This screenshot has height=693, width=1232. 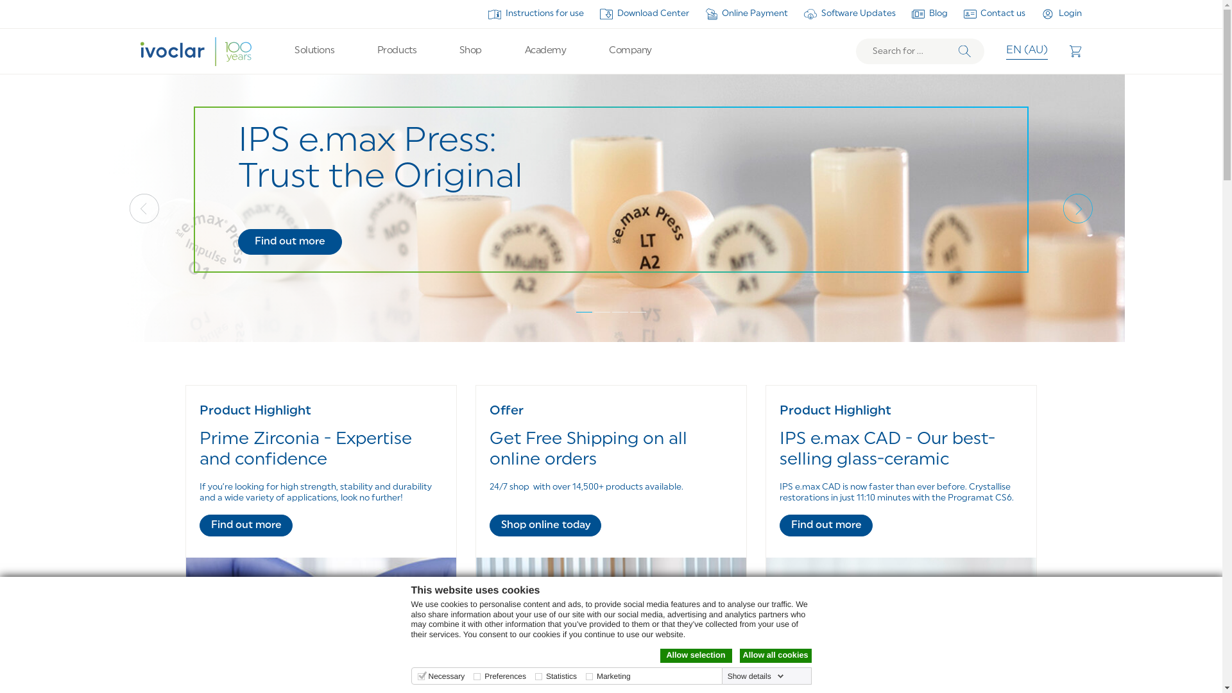 What do you see at coordinates (850, 14) in the screenshot?
I see `Software Updates` at bounding box center [850, 14].